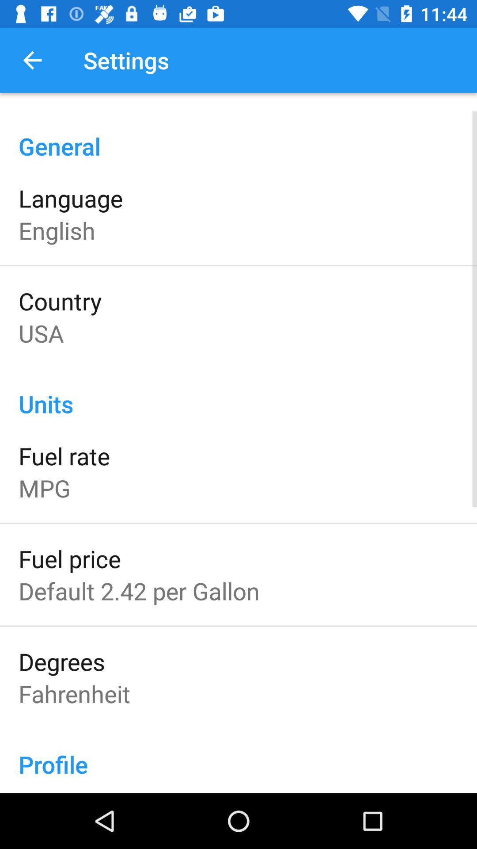  Describe the element at coordinates (44, 488) in the screenshot. I see `open item above the fuel price icon` at that location.